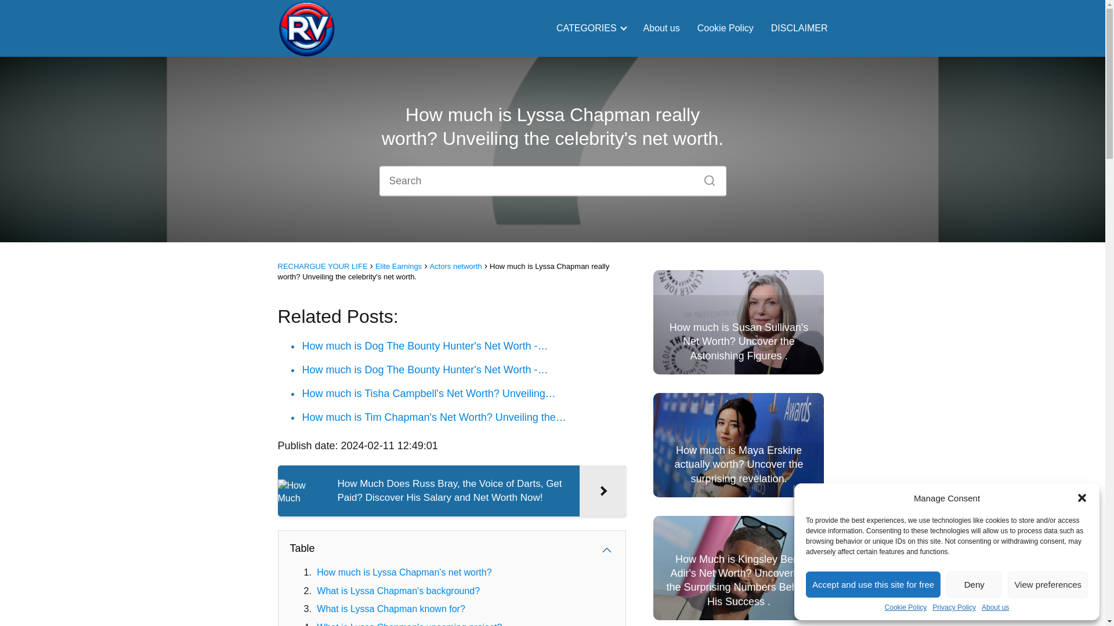 The image size is (1114, 626). What do you see at coordinates (954, 607) in the screenshot?
I see `Privacy Policy` at bounding box center [954, 607].